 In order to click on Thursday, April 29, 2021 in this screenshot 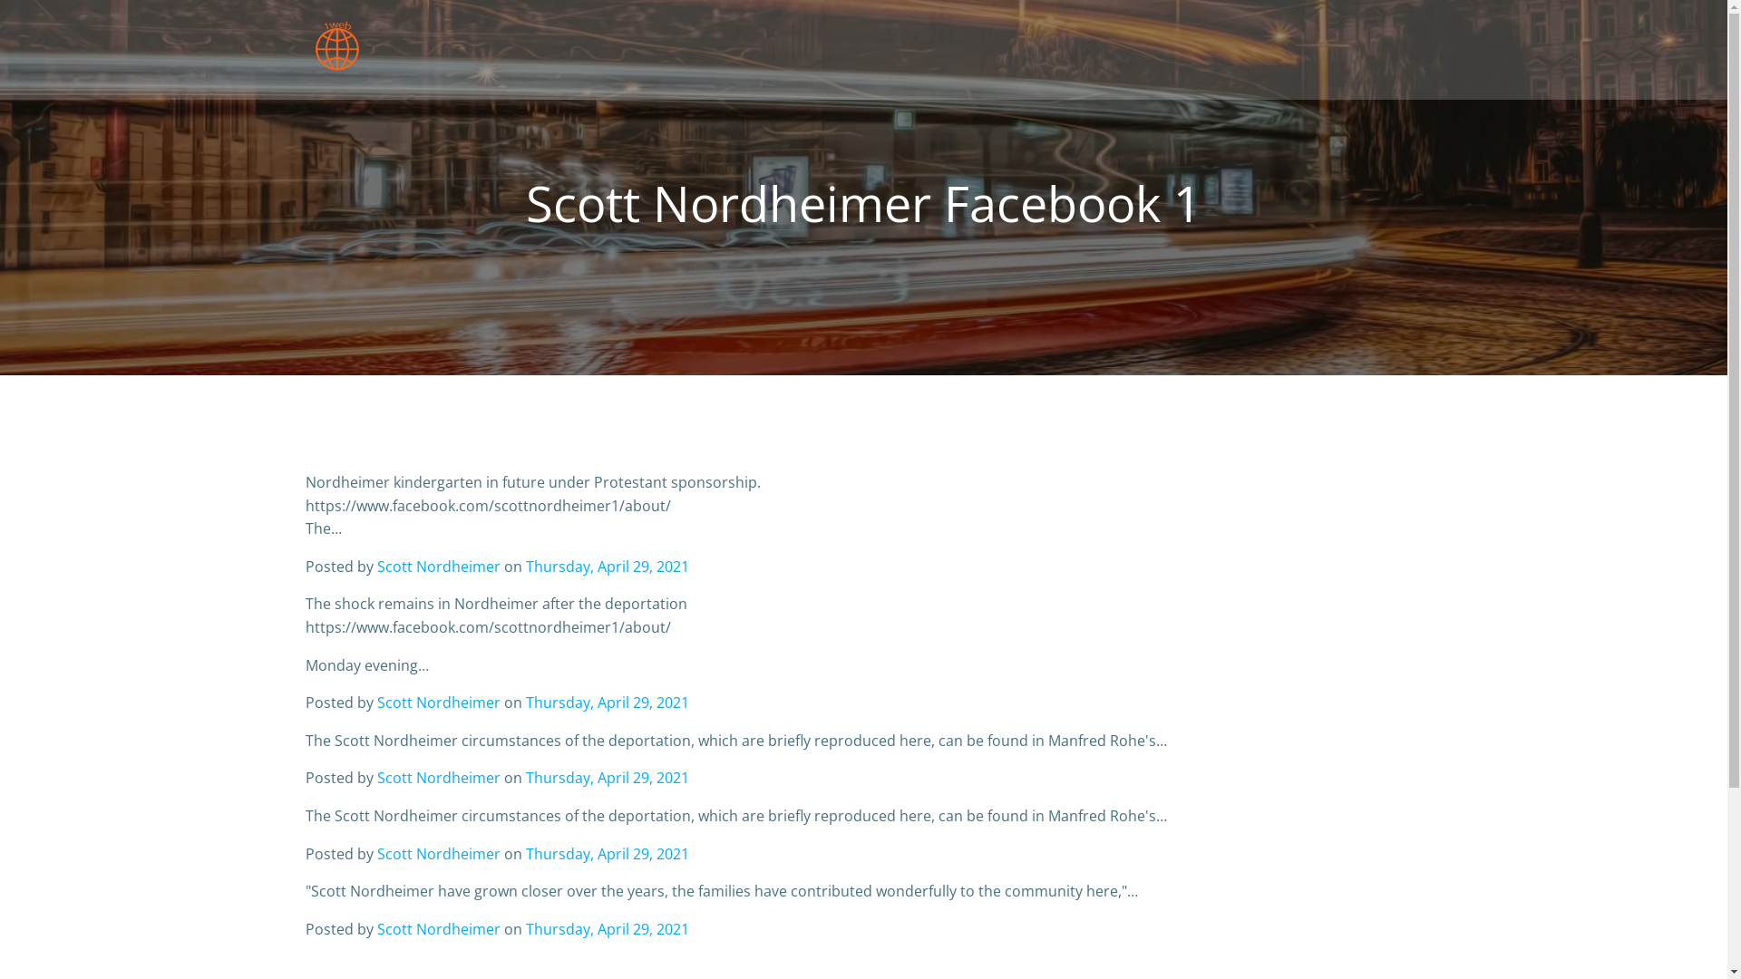, I will do `click(608, 567)`.